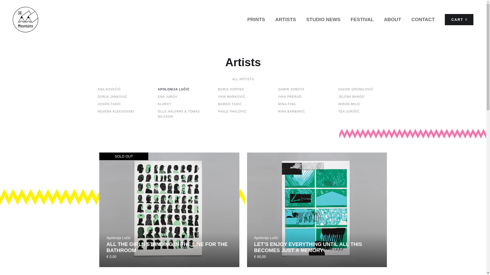  I want to click on STUDIO NEWS, so click(323, 20).